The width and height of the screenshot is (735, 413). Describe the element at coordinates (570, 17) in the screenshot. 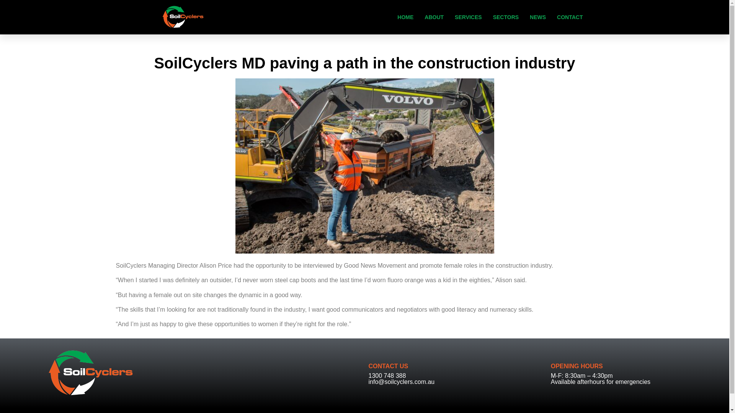

I see `CONTACT` at that location.